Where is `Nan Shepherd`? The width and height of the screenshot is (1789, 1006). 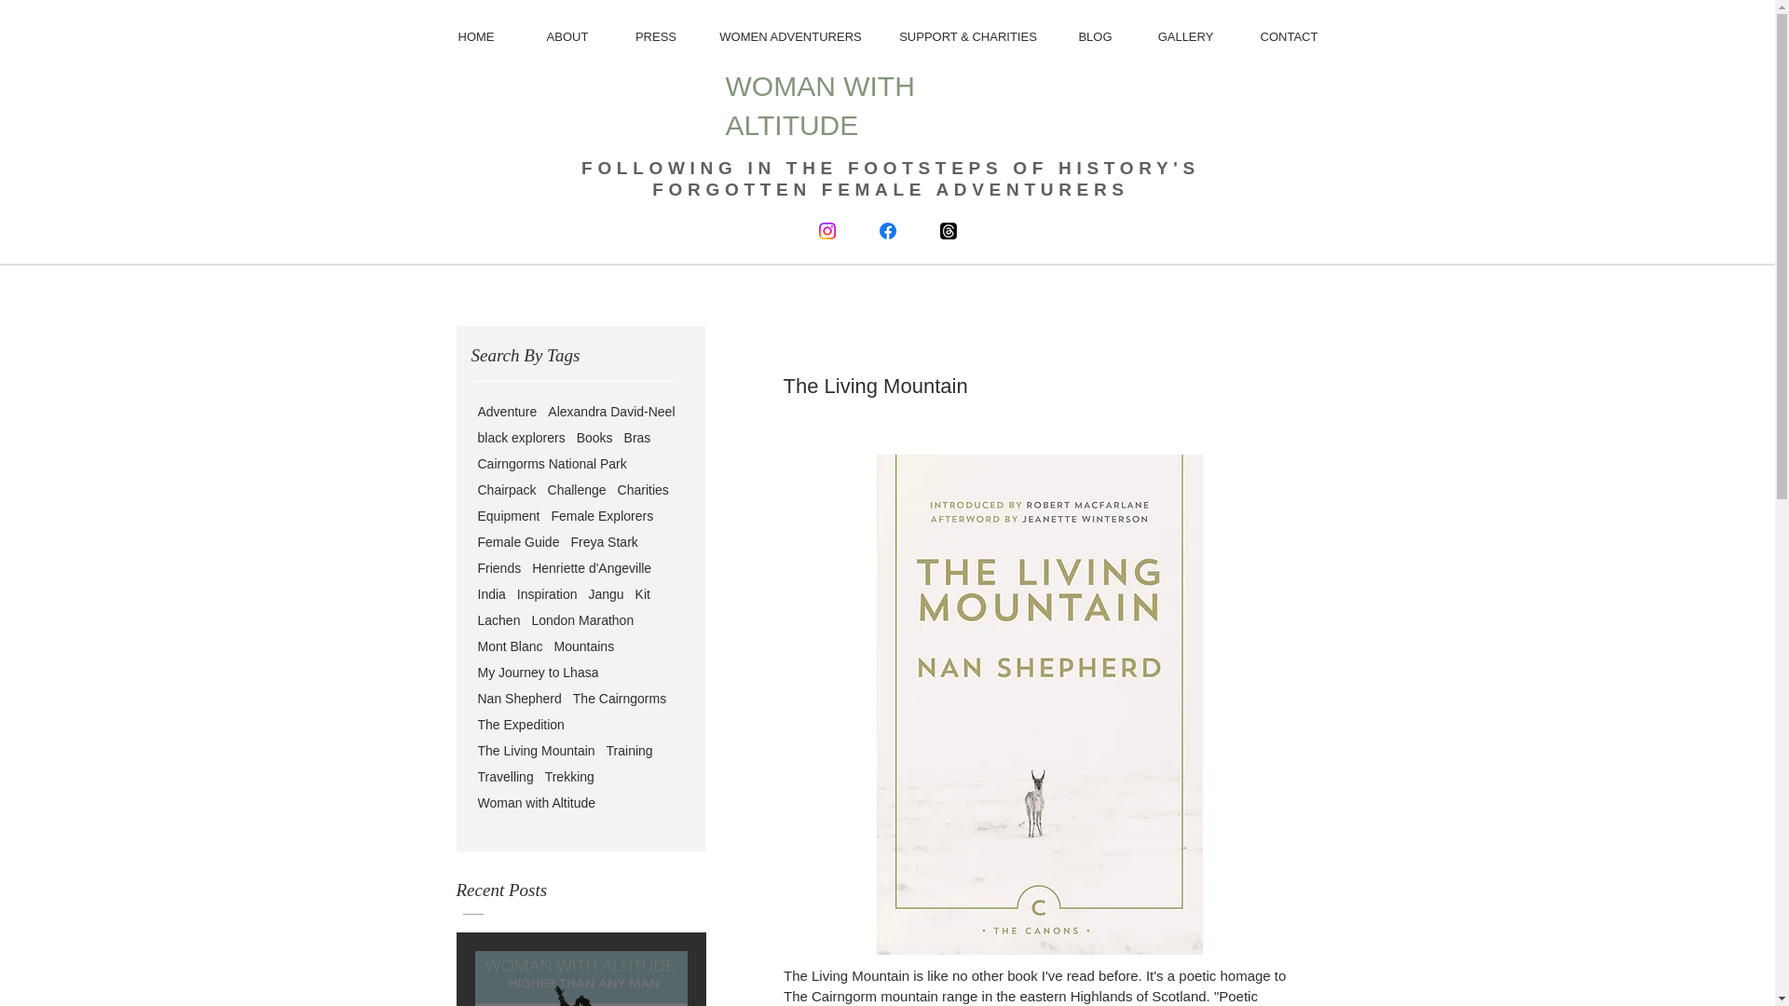
Nan Shepherd is located at coordinates (519, 699).